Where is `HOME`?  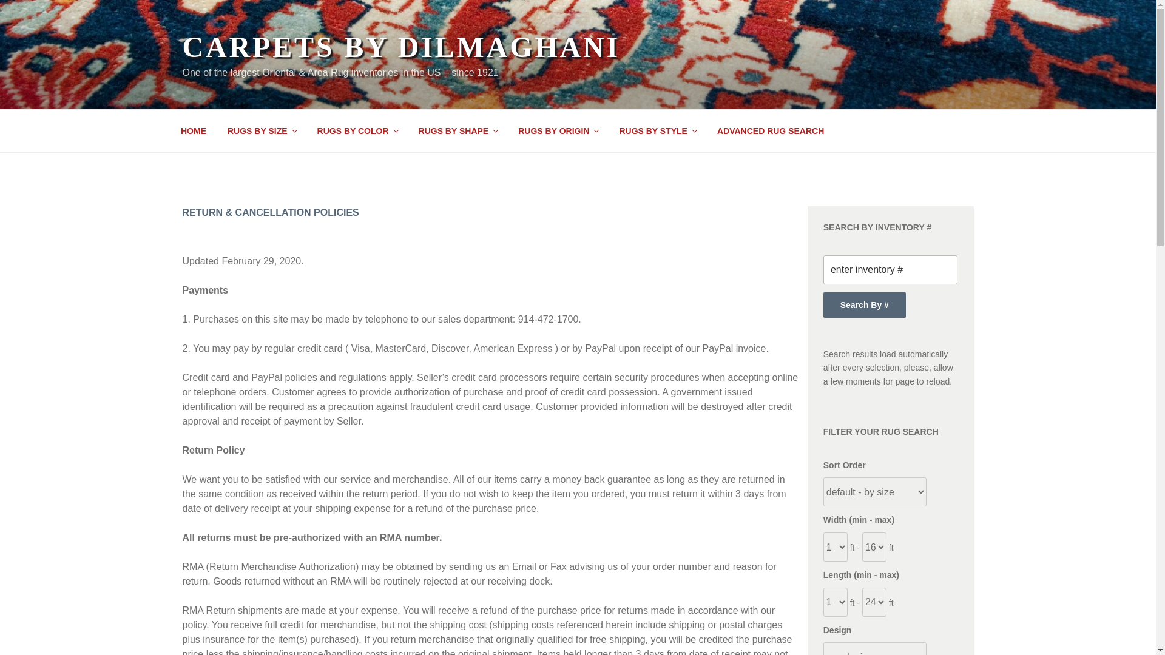
HOME is located at coordinates (193, 131).